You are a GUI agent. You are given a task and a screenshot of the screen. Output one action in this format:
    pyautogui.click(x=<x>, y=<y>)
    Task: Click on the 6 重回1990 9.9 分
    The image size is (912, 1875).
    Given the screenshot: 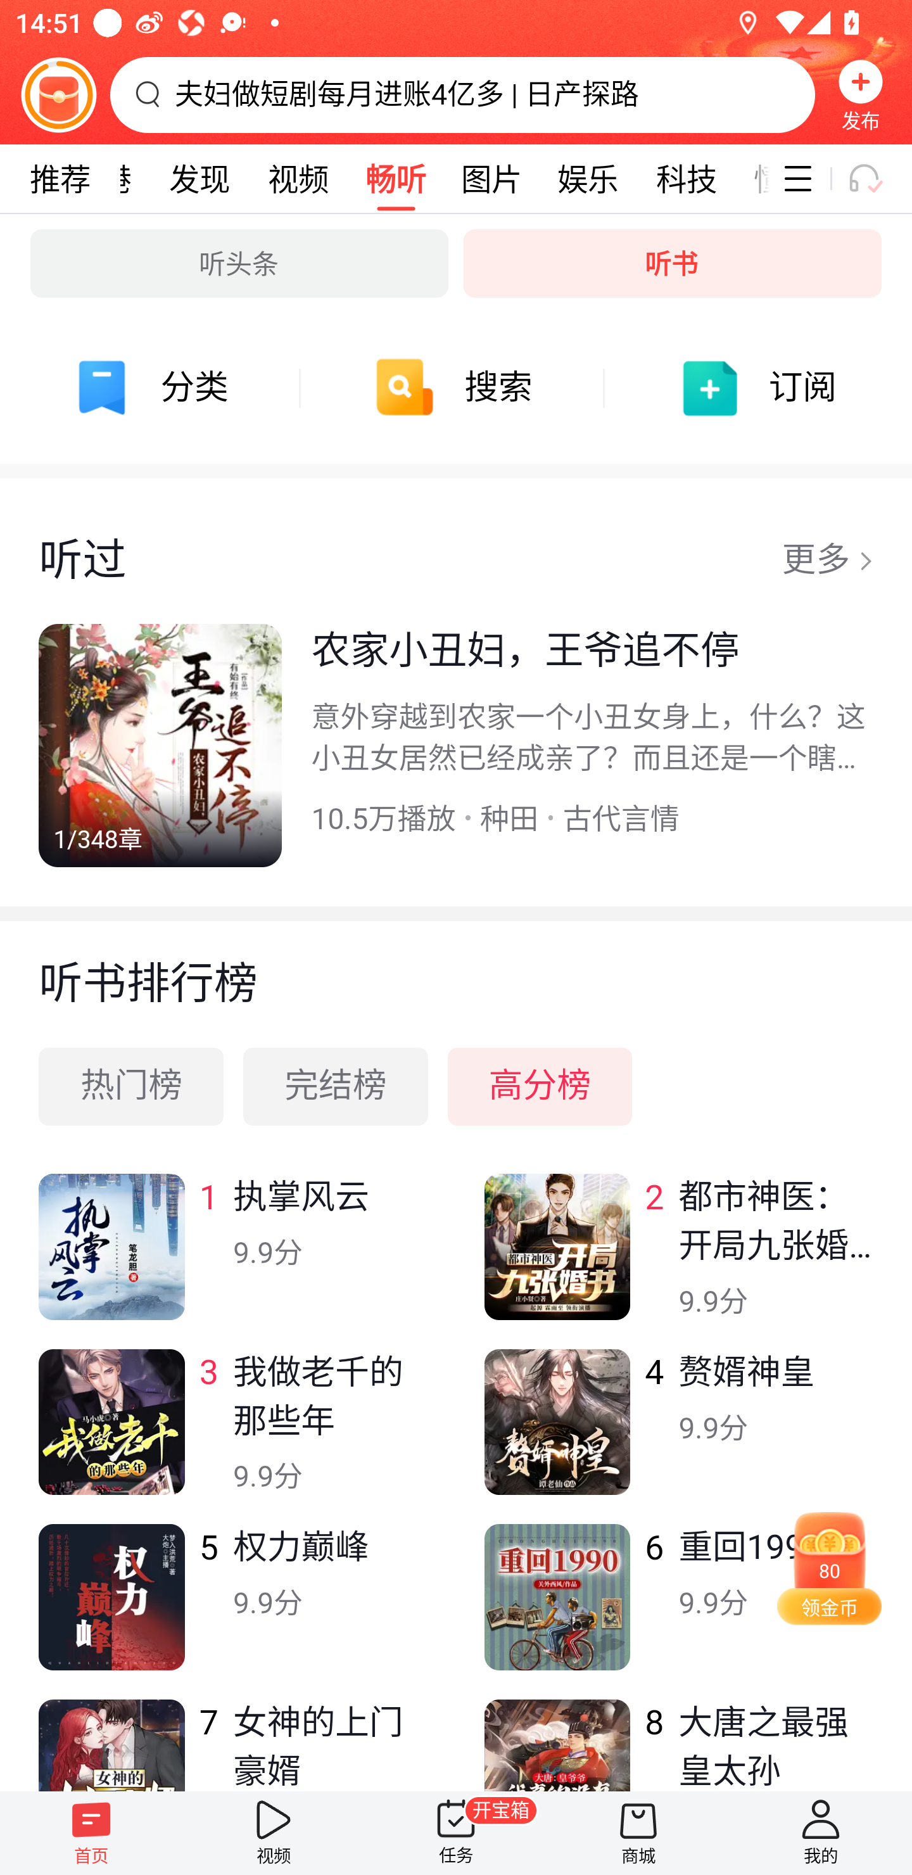 What is the action you would take?
    pyautogui.click(x=678, y=1611)
    